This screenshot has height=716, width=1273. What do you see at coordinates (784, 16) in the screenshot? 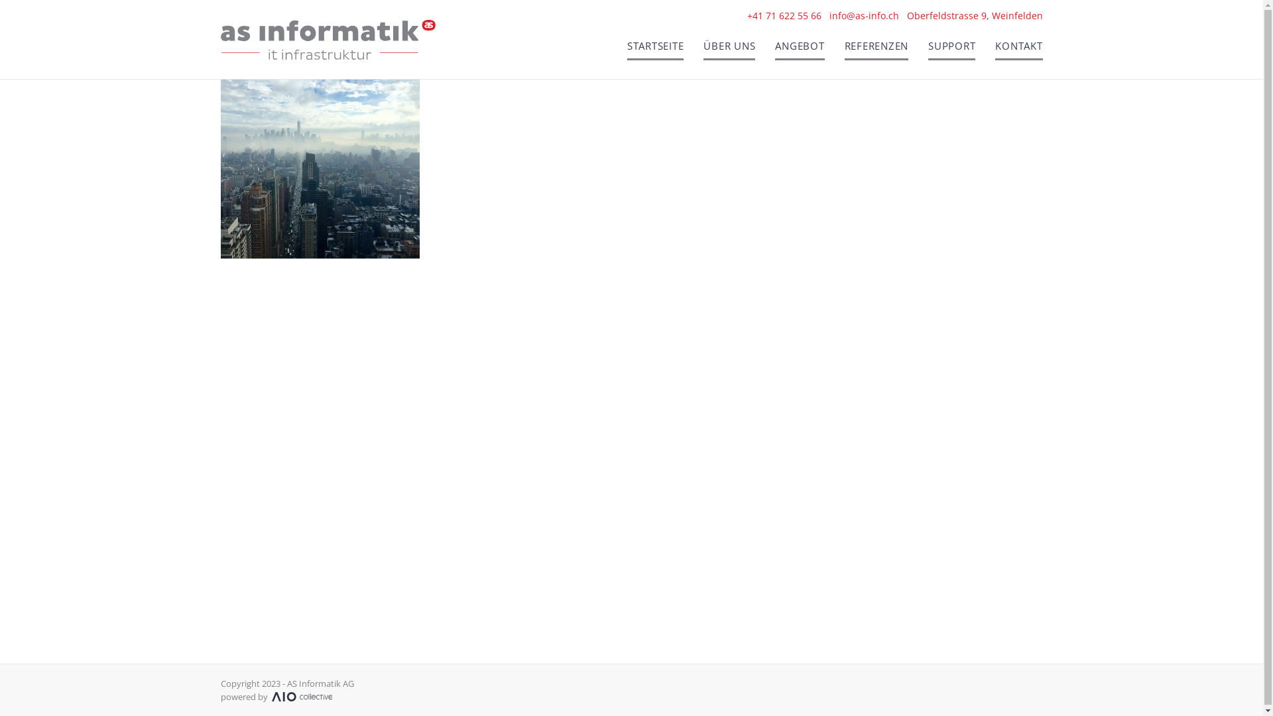
I see `+41 71 622 55 66` at bounding box center [784, 16].